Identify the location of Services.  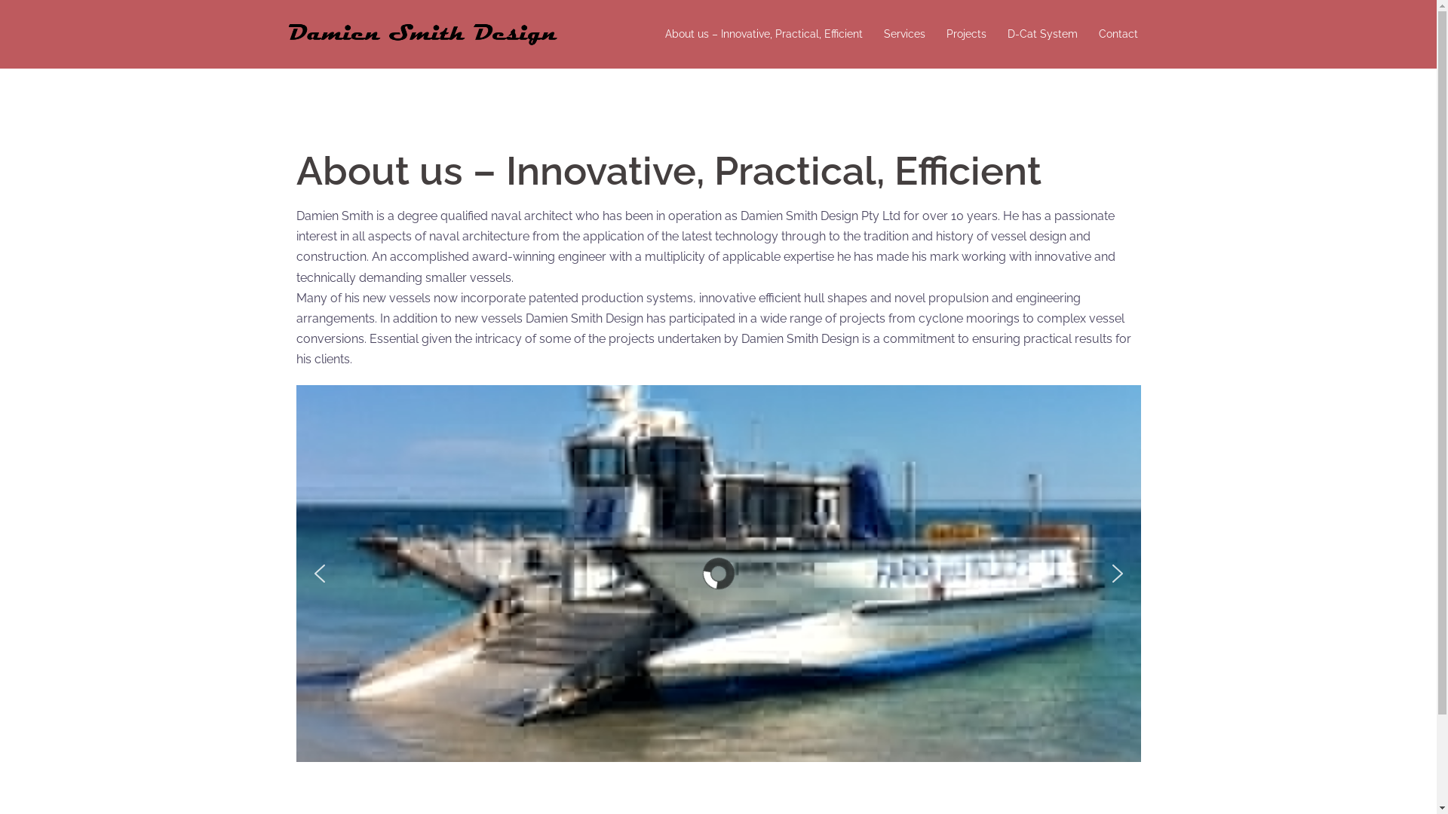
(905, 35).